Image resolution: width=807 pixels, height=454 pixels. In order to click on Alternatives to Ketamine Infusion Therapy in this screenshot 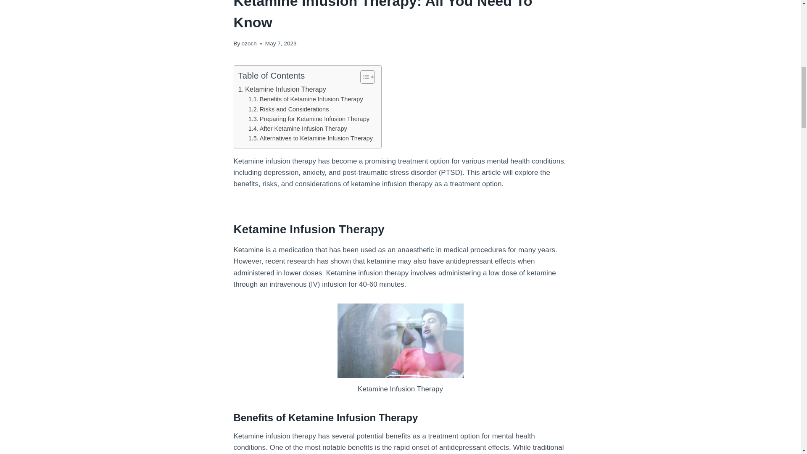, I will do `click(311, 138)`.